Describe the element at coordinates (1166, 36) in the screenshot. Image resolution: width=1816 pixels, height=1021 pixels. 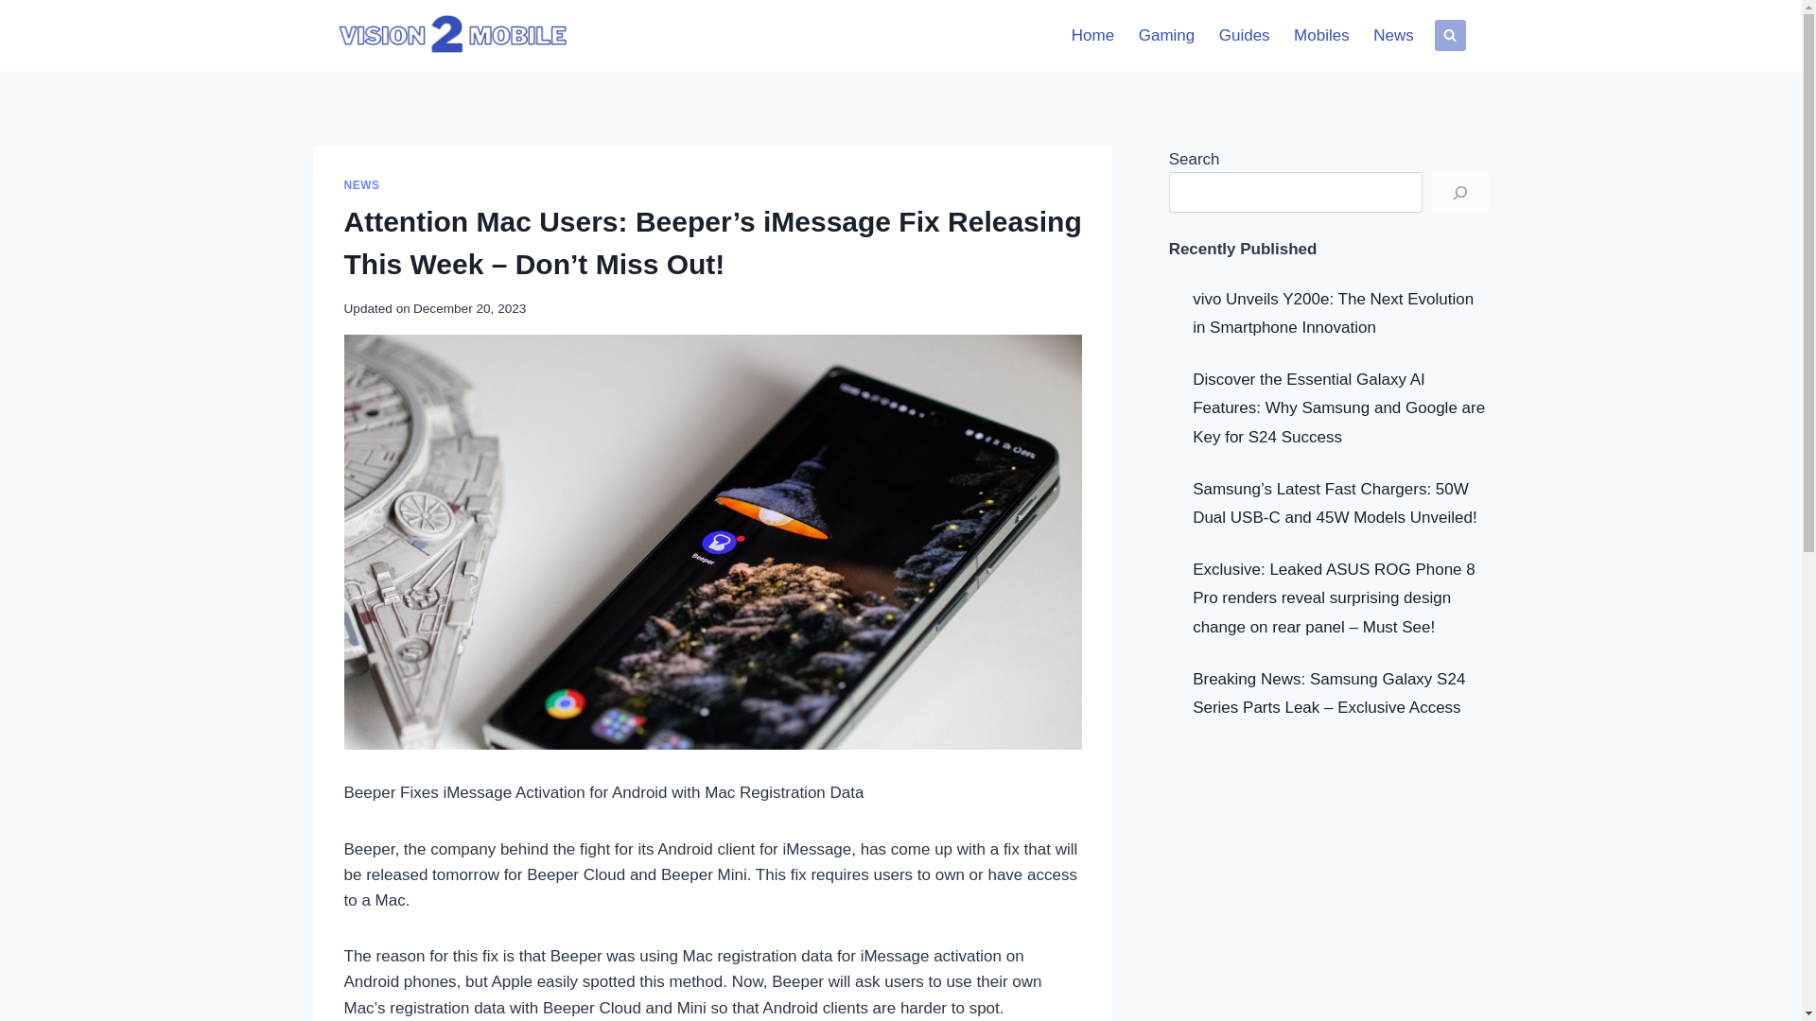
I see `Gaming` at that location.